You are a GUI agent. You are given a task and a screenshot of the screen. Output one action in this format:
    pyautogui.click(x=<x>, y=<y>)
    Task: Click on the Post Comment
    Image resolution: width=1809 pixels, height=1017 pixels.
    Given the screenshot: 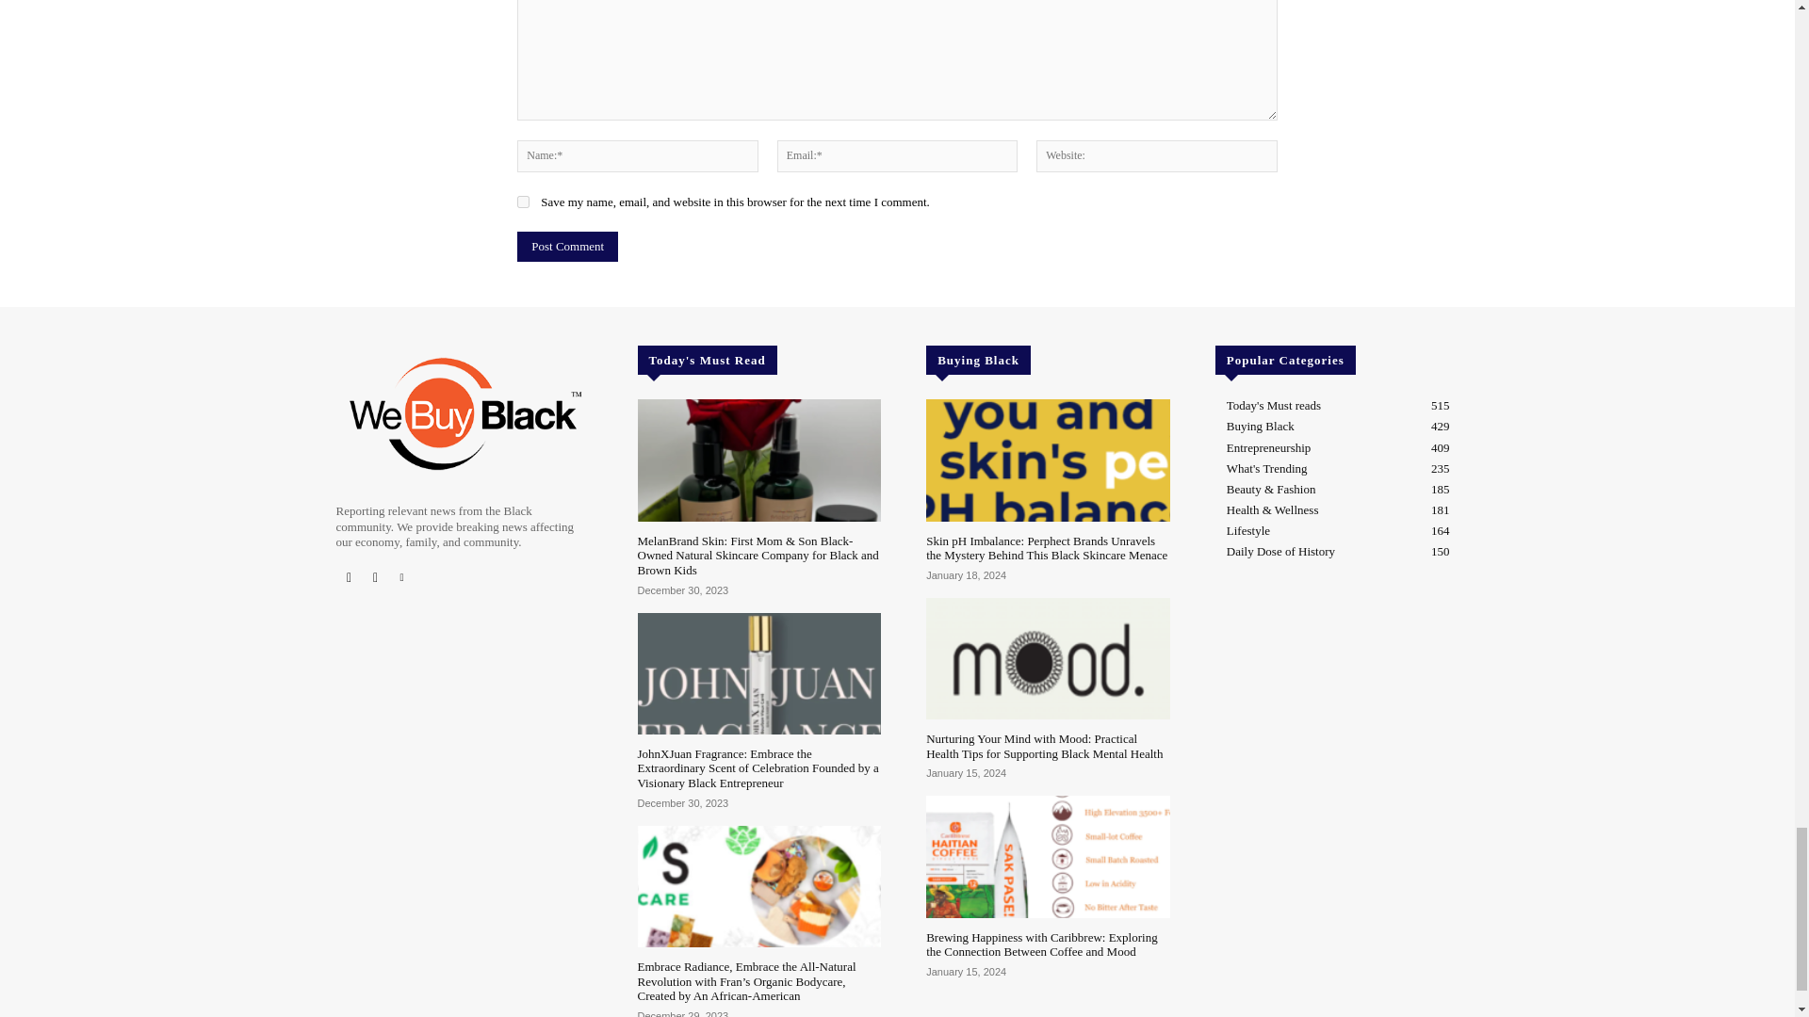 What is the action you would take?
    pyautogui.click(x=567, y=247)
    